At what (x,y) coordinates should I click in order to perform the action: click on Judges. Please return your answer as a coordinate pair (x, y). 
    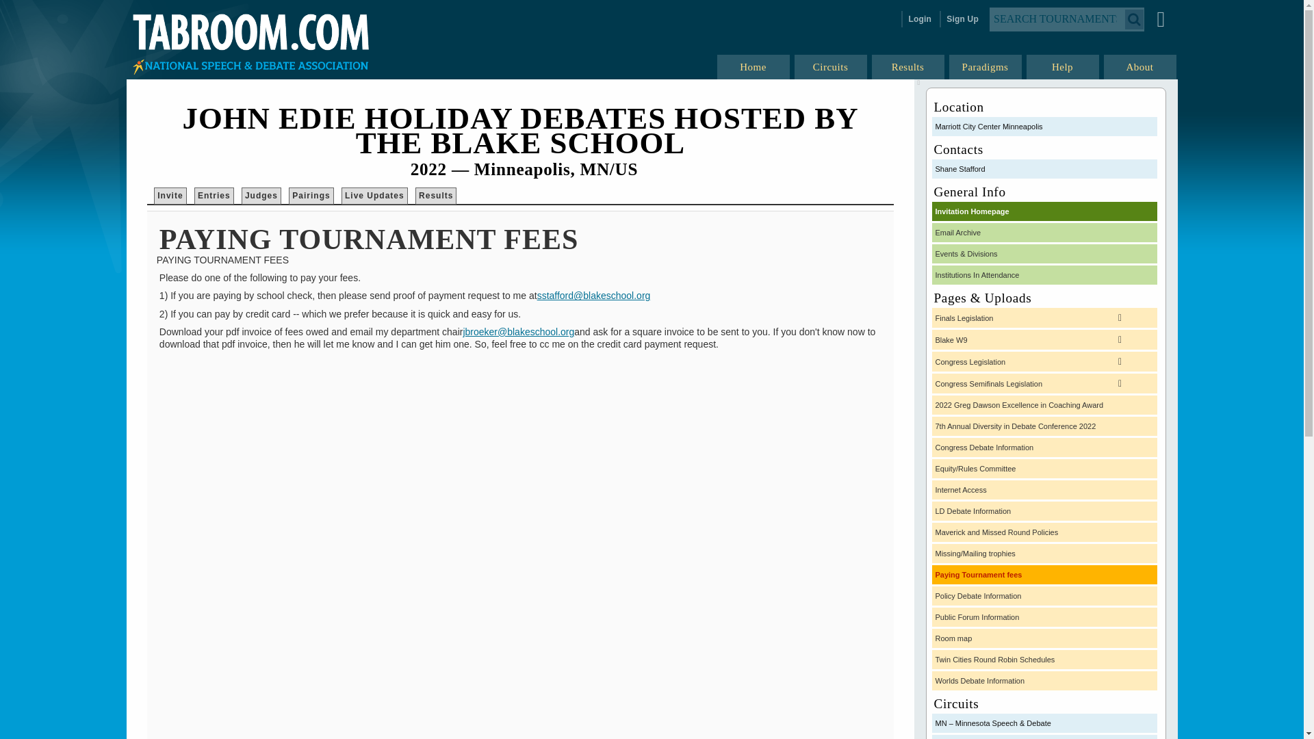
    Looking at the image, I should click on (261, 196).